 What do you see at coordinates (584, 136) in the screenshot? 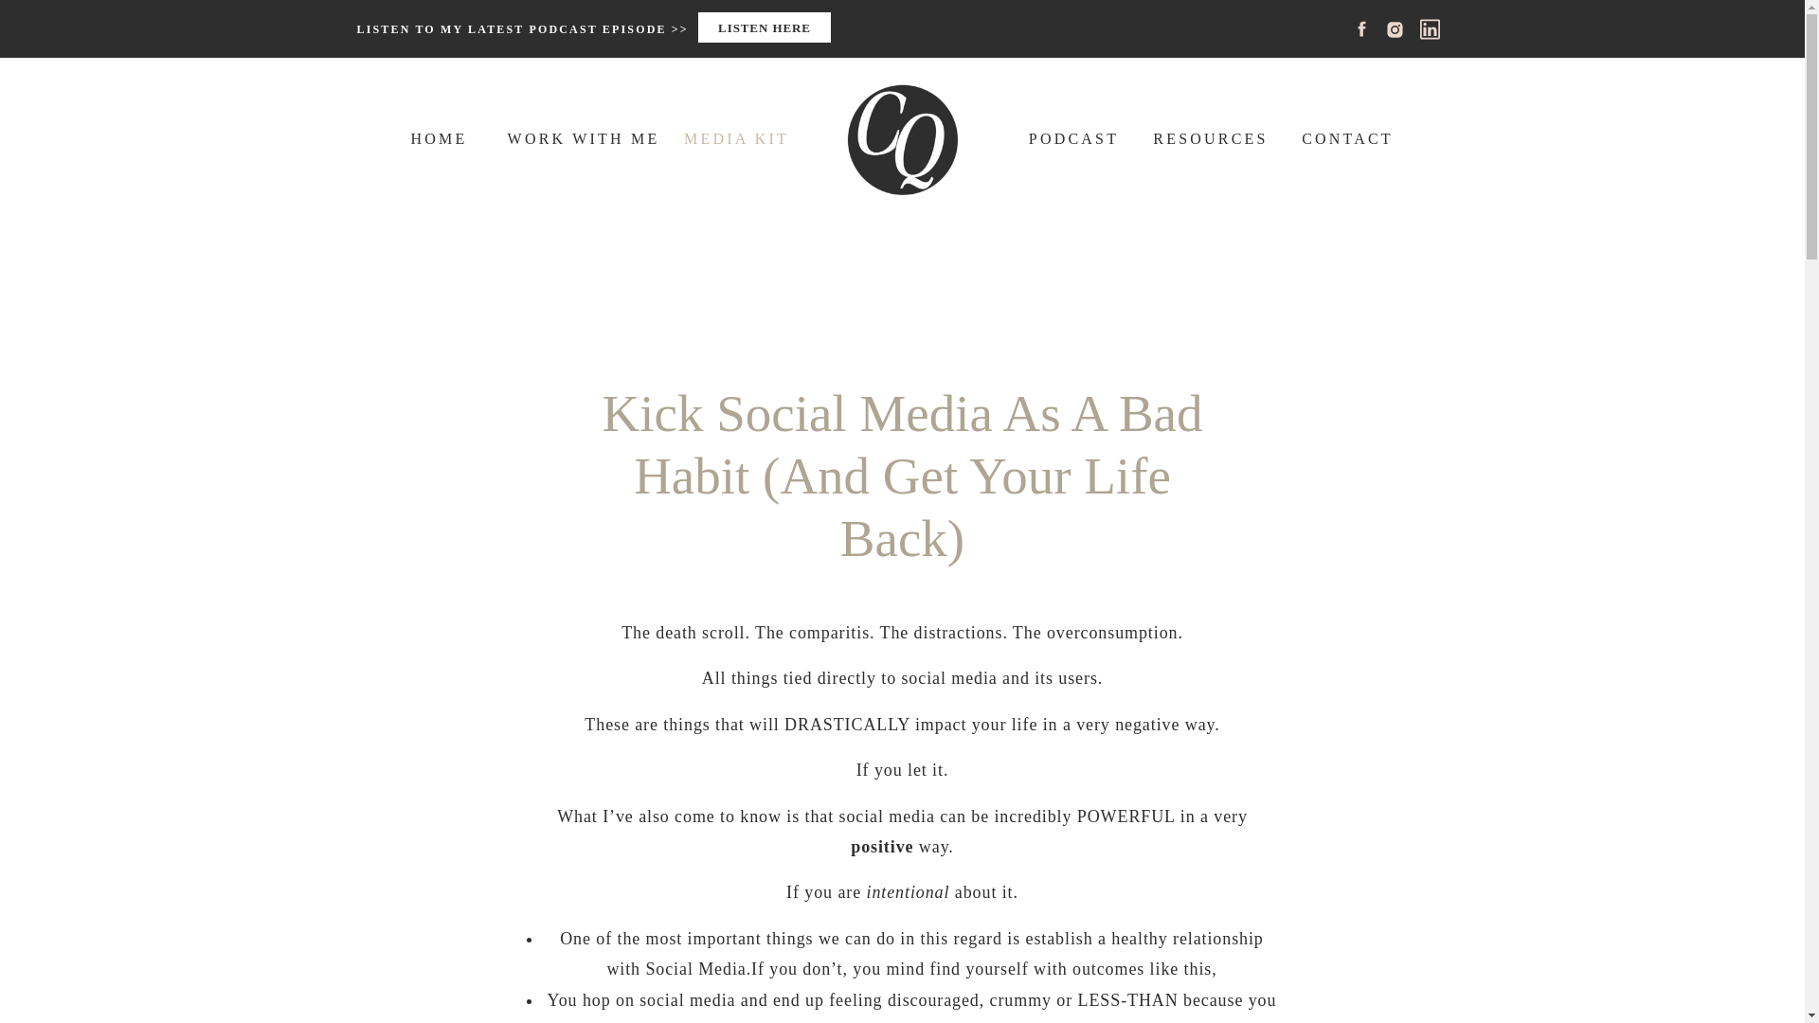
I see `WORK WITH ME` at bounding box center [584, 136].